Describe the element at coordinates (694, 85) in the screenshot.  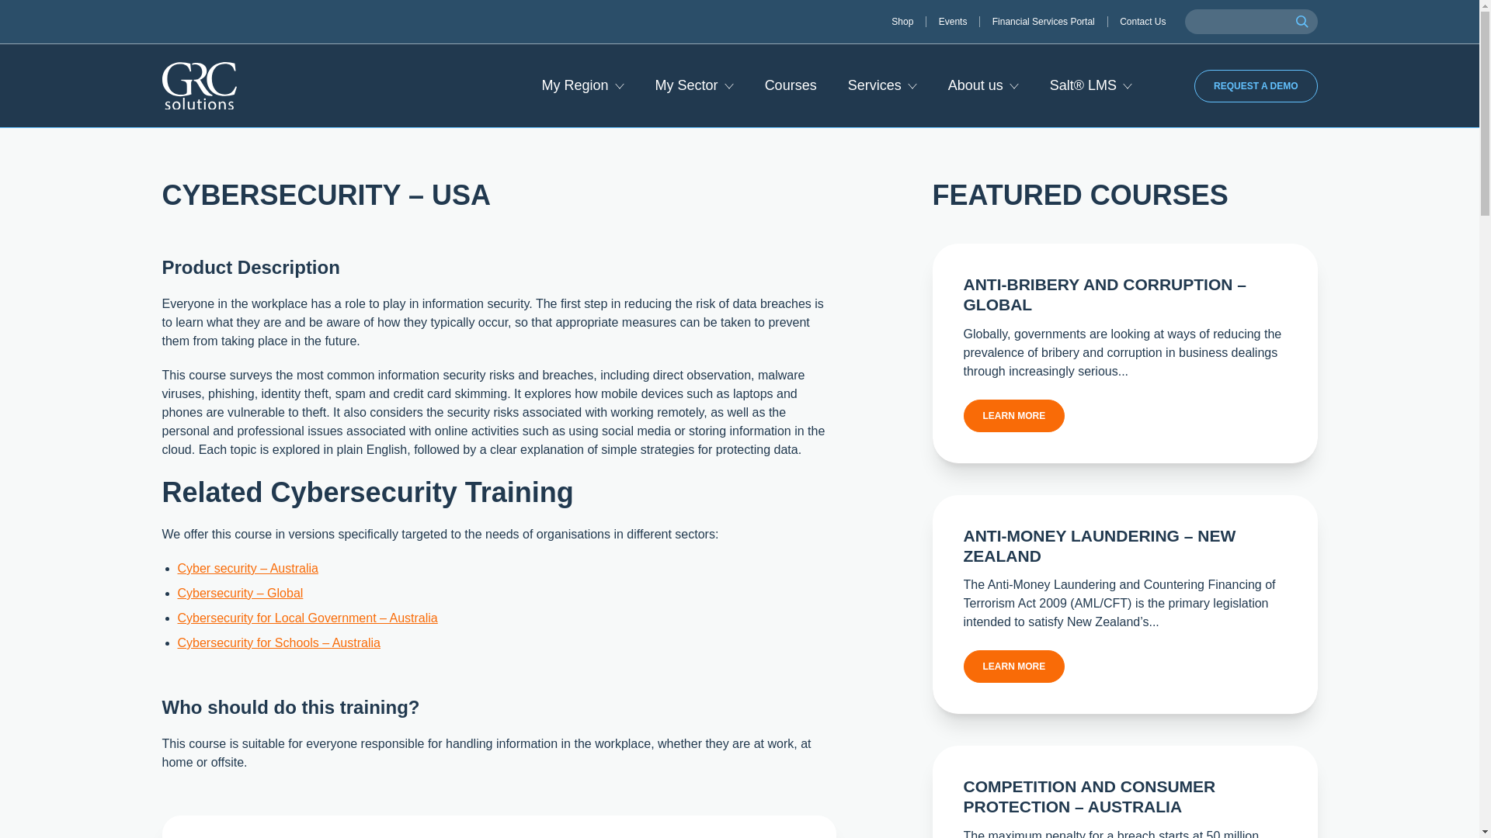
I see `My Sector` at that location.